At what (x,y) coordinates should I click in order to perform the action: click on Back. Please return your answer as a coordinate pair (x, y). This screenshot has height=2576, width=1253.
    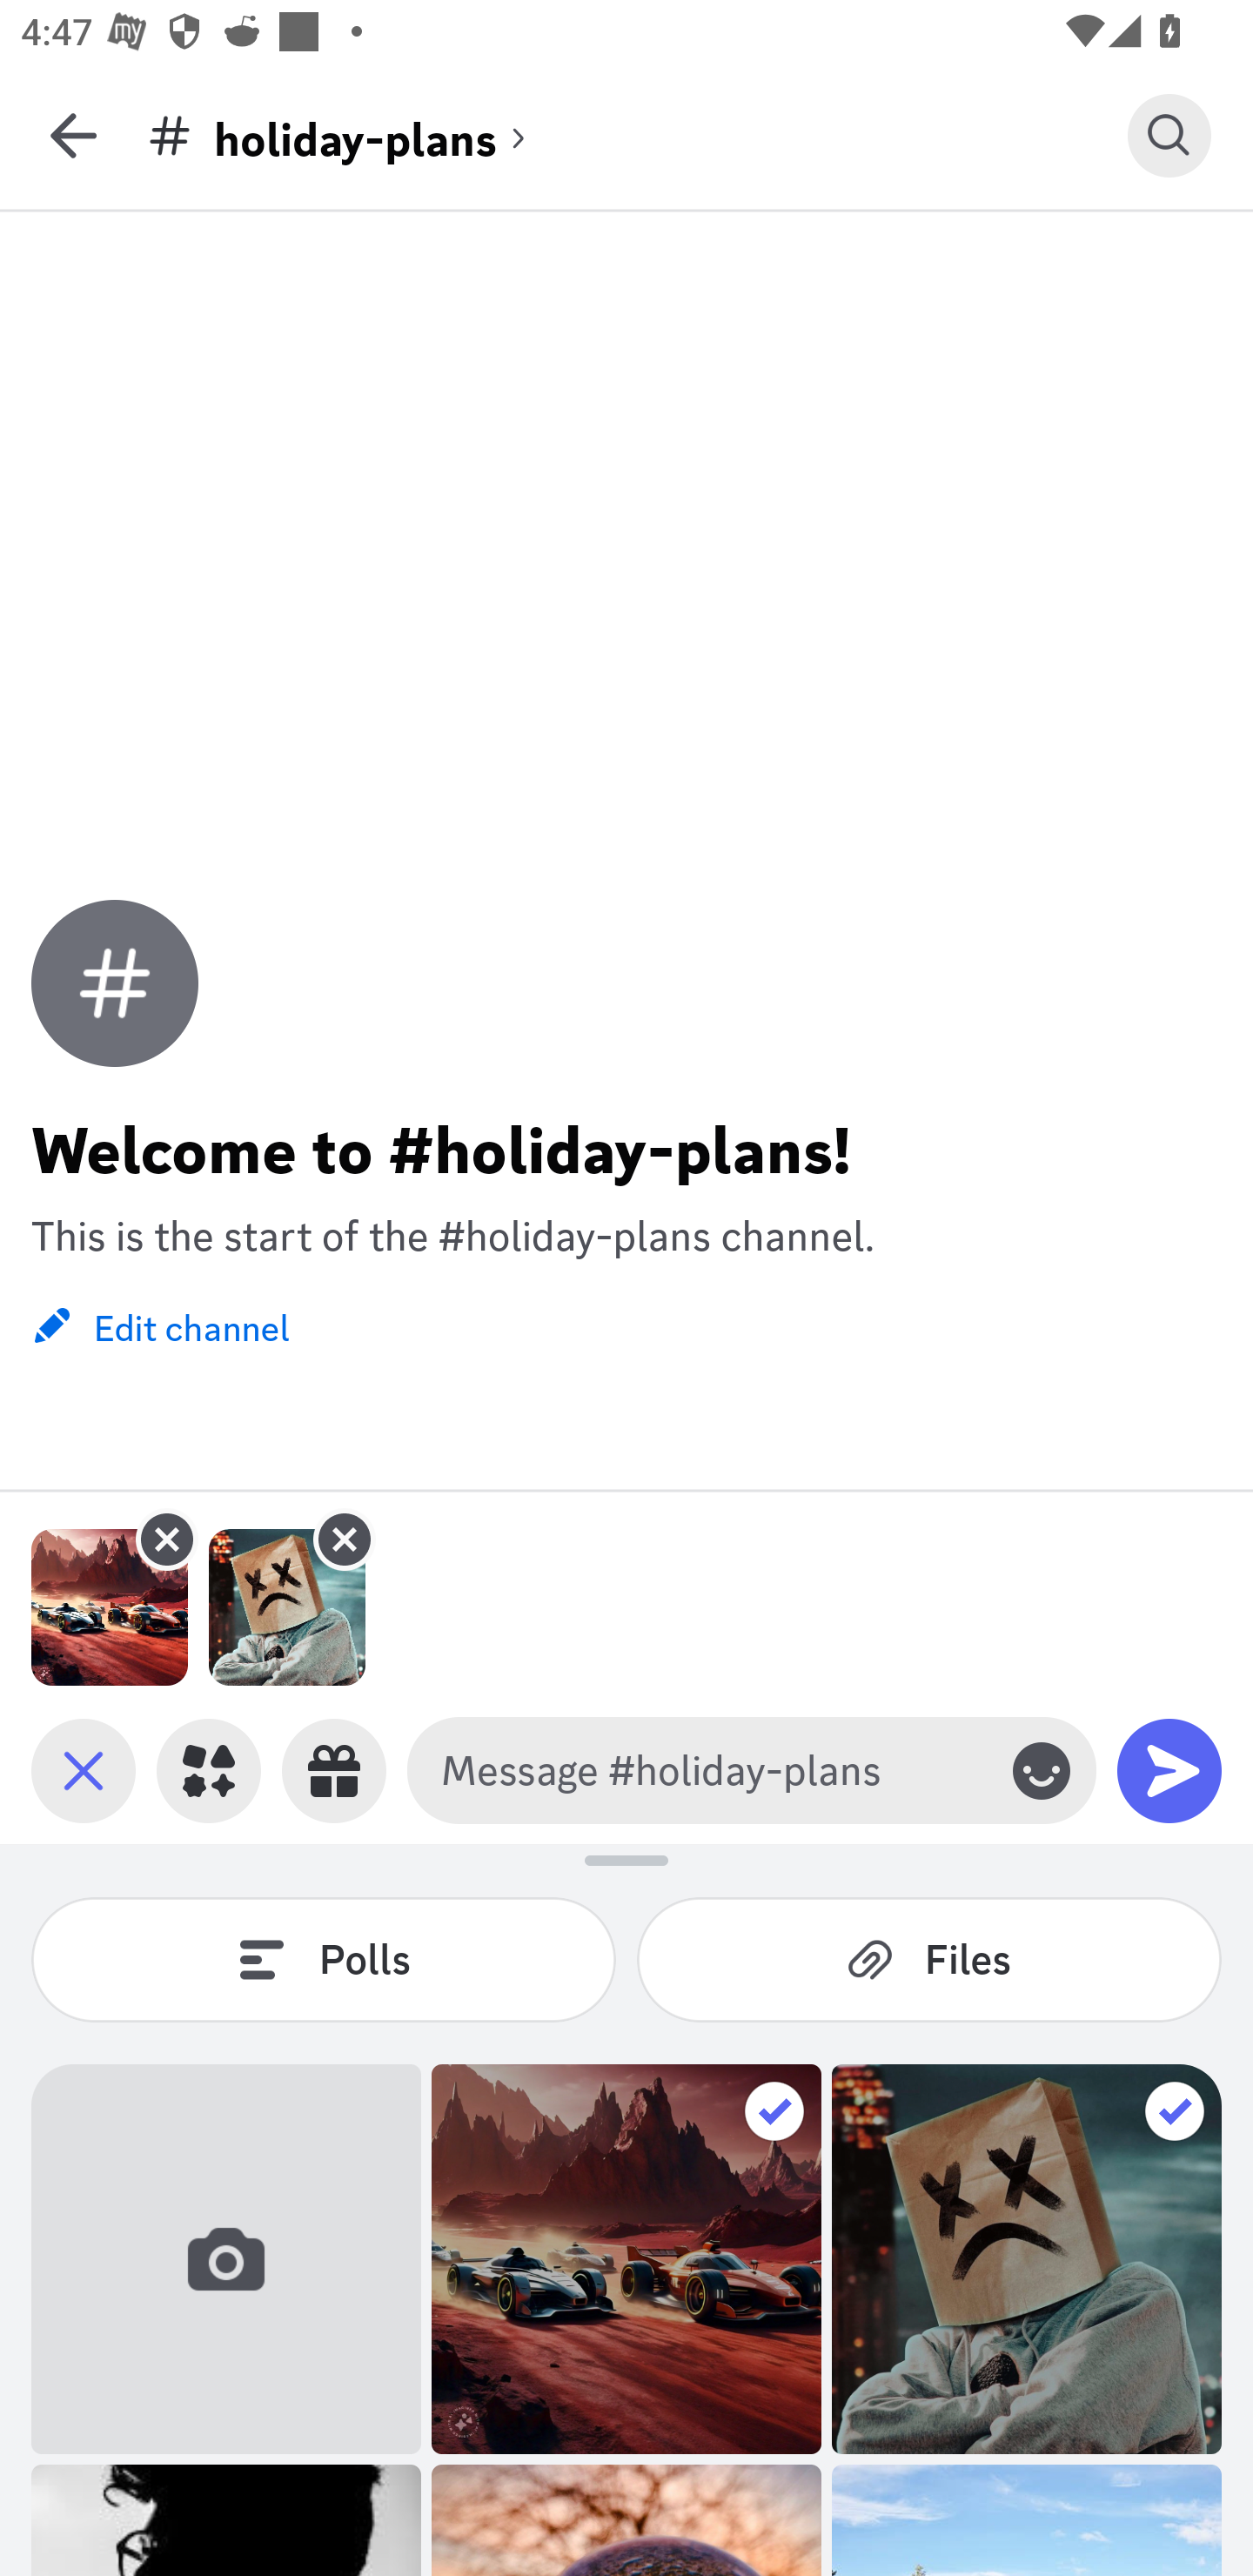
    Looking at the image, I should click on (73, 135).